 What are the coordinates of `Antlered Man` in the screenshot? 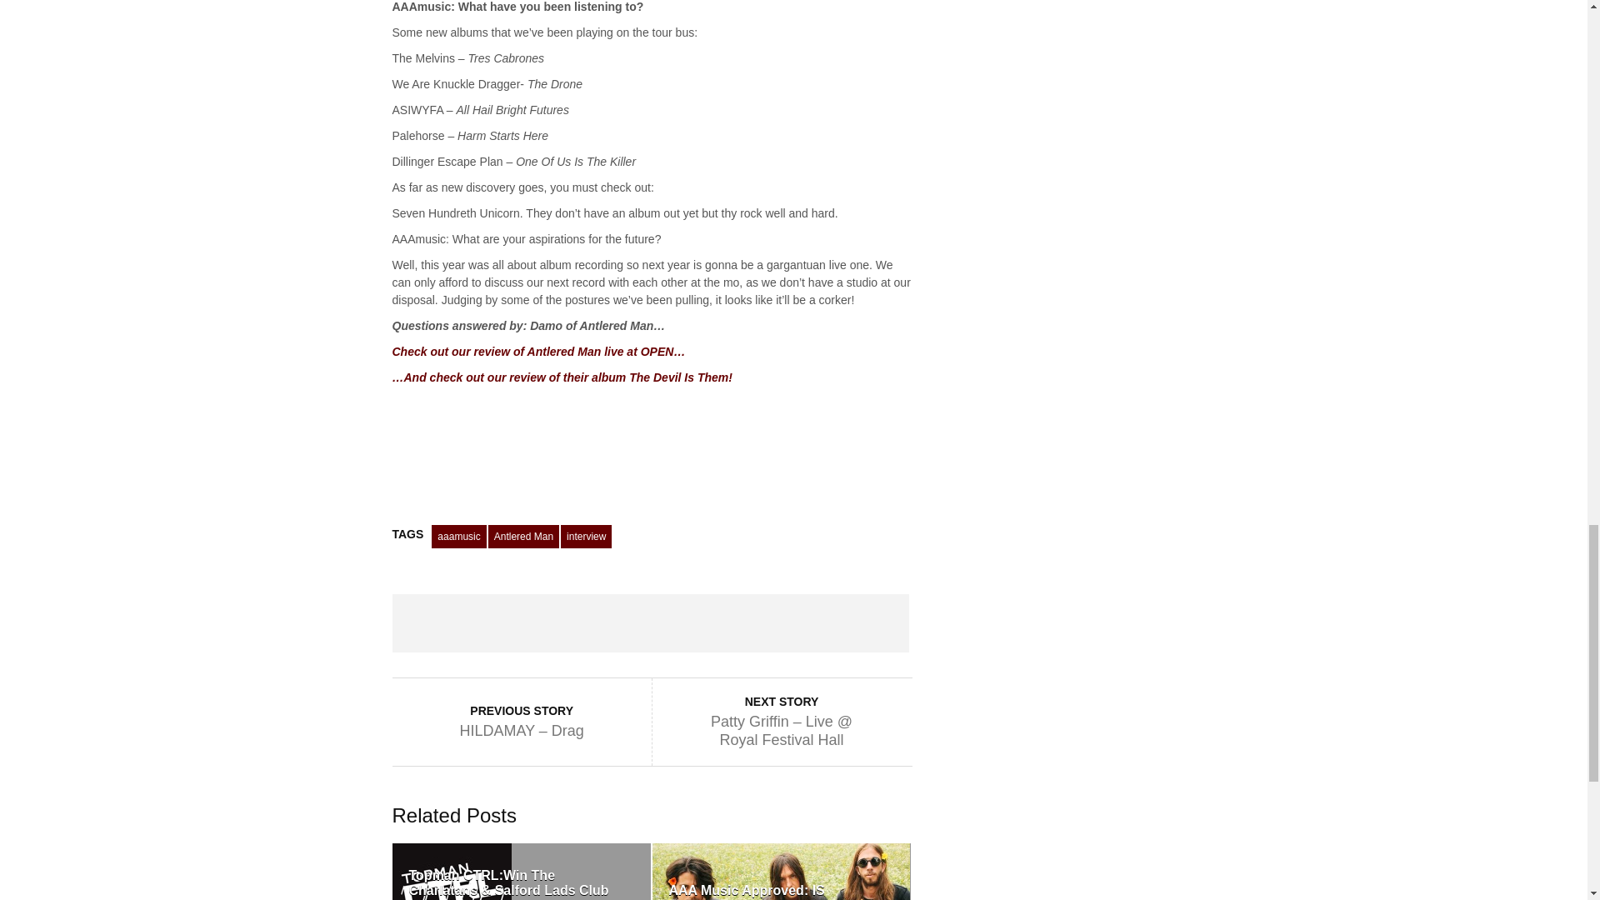 It's located at (523, 536).